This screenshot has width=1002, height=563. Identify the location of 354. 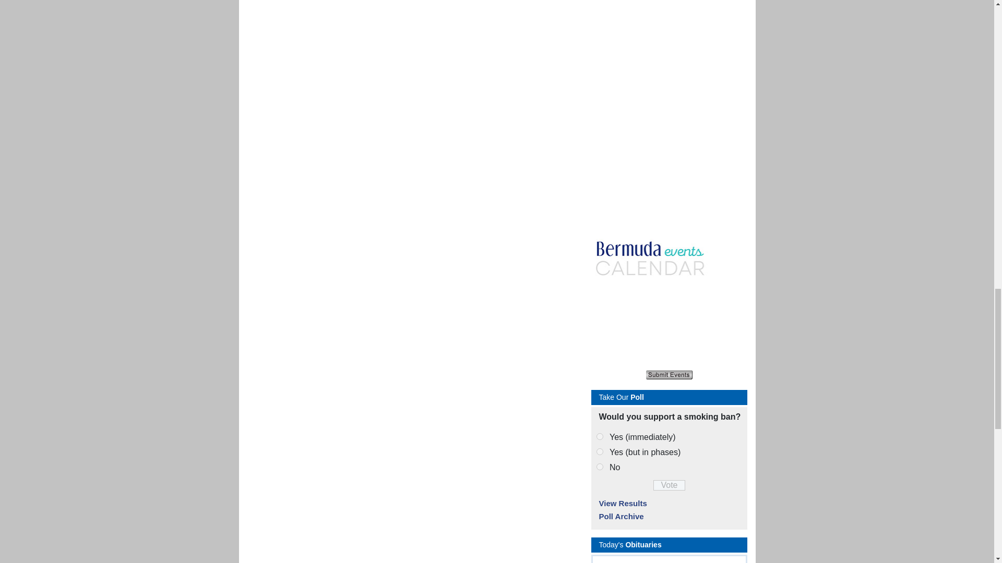
(599, 436).